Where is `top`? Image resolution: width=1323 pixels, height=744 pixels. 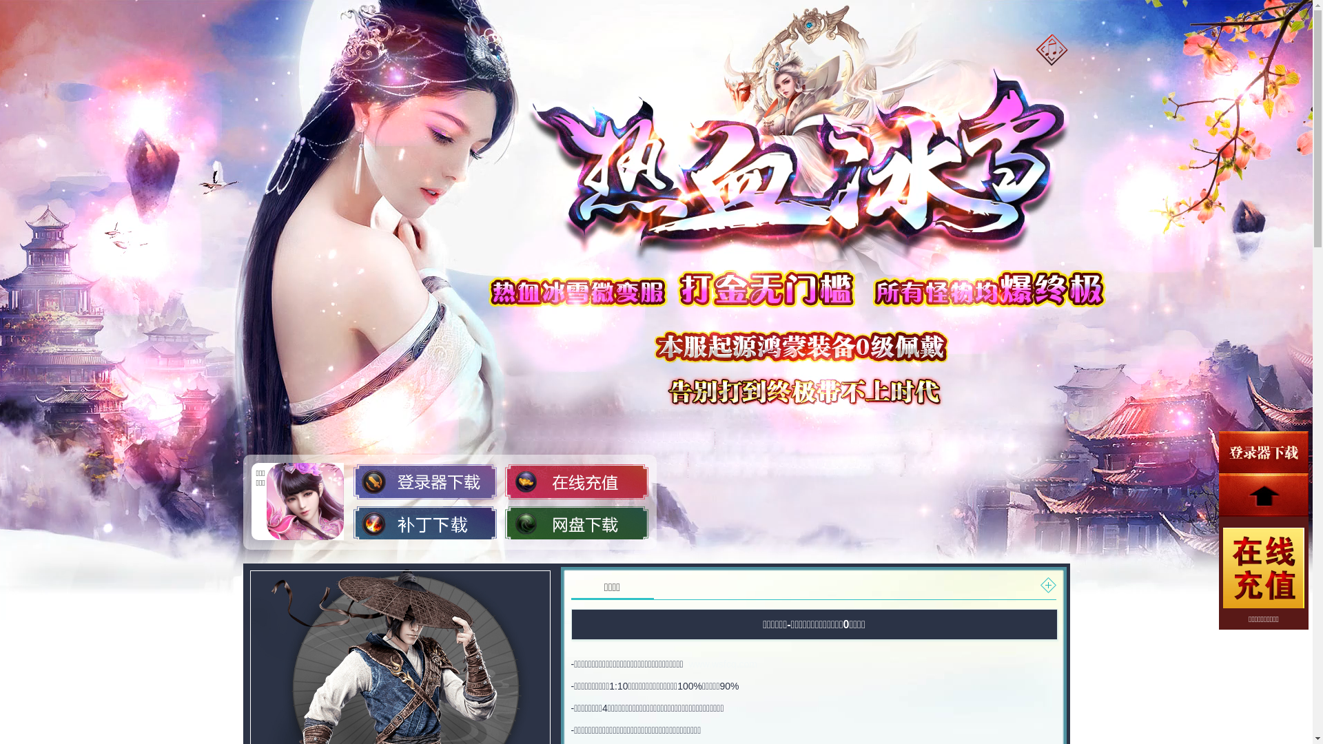
top is located at coordinates (1264, 495).